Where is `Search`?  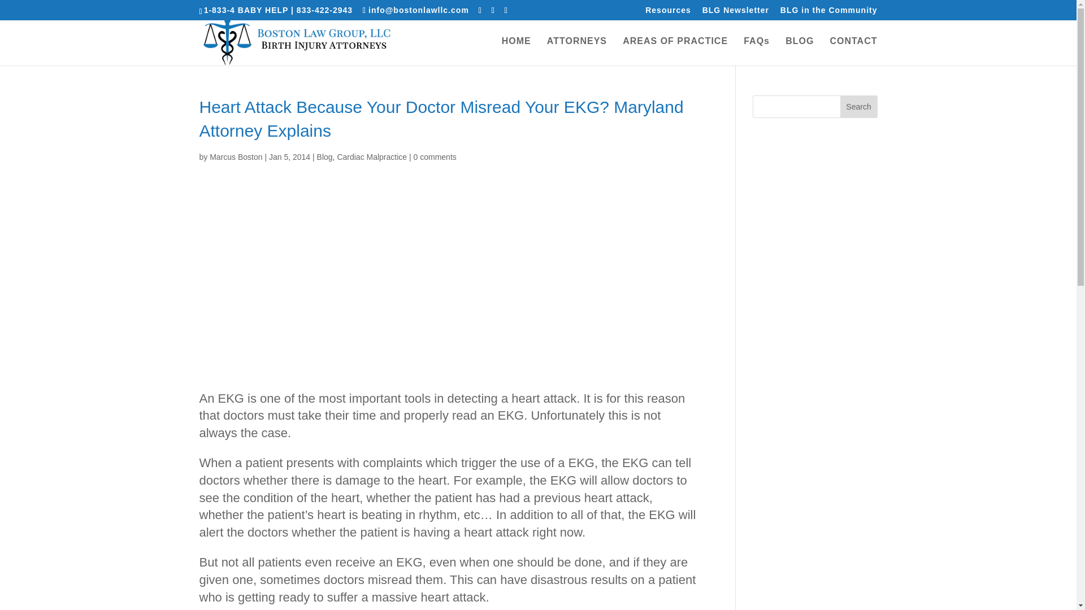
Search is located at coordinates (859, 106).